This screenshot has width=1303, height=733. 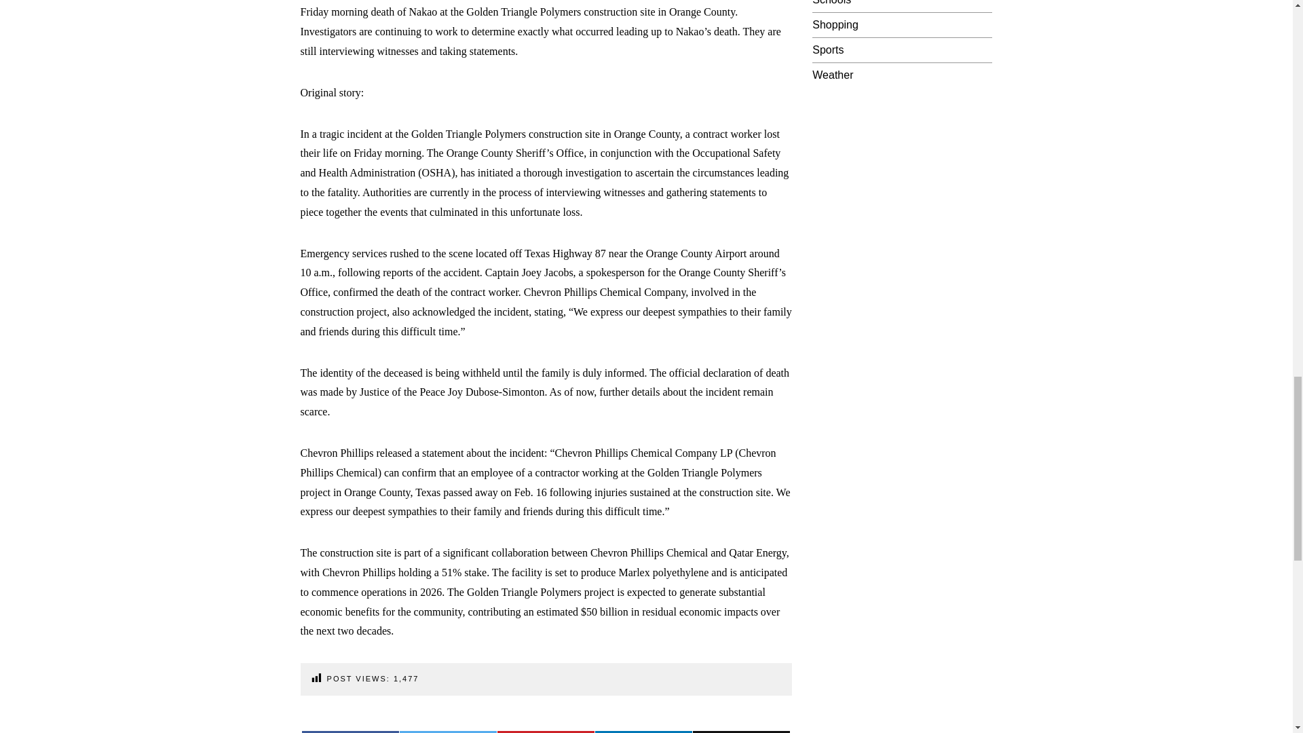 I want to click on Sports, so click(x=827, y=50).